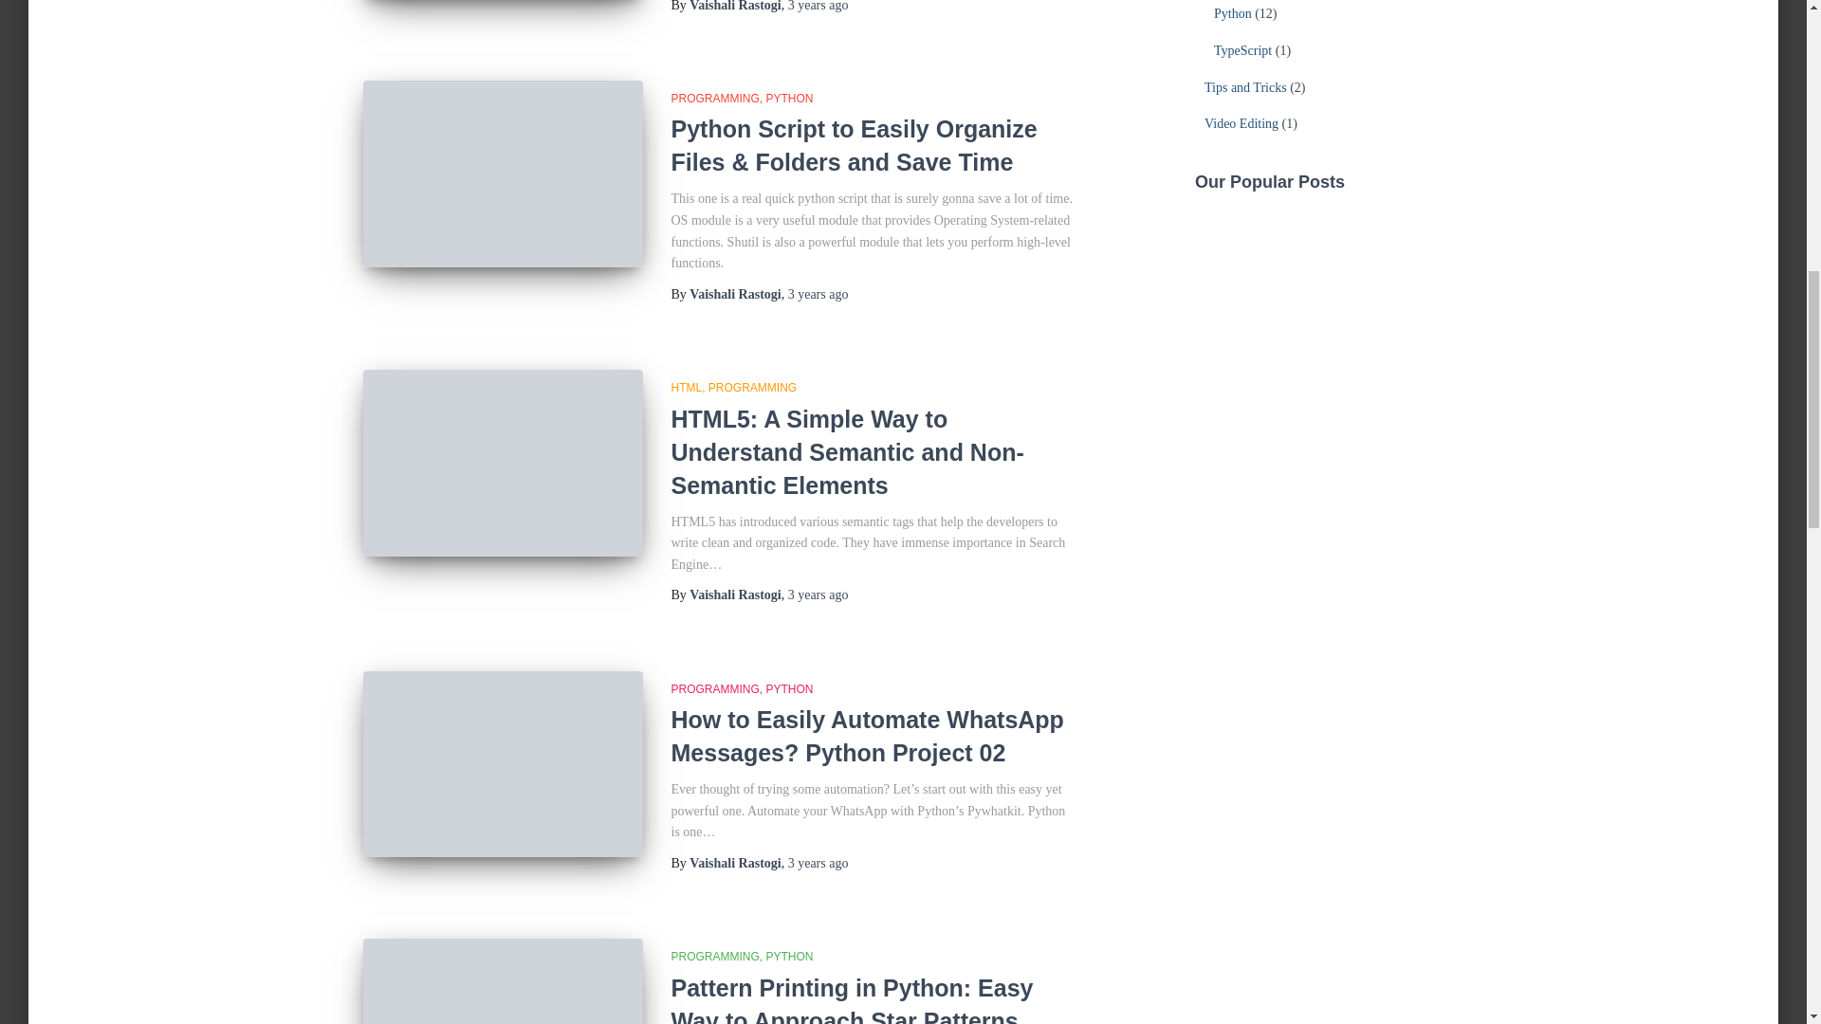  Describe the element at coordinates (735, 6) in the screenshot. I see `Vaishali Rastogi` at that location.